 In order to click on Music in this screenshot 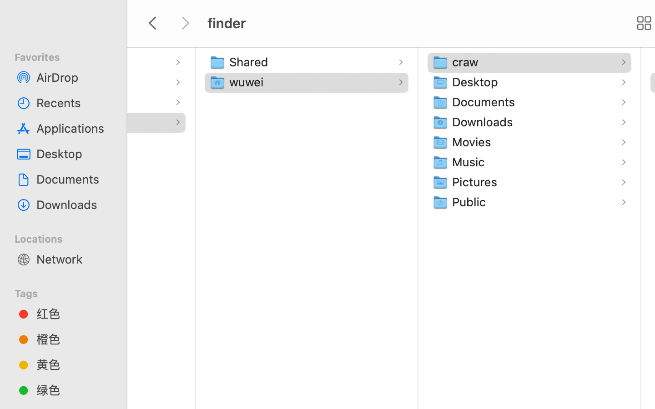, I will do `click(470, 162)`.